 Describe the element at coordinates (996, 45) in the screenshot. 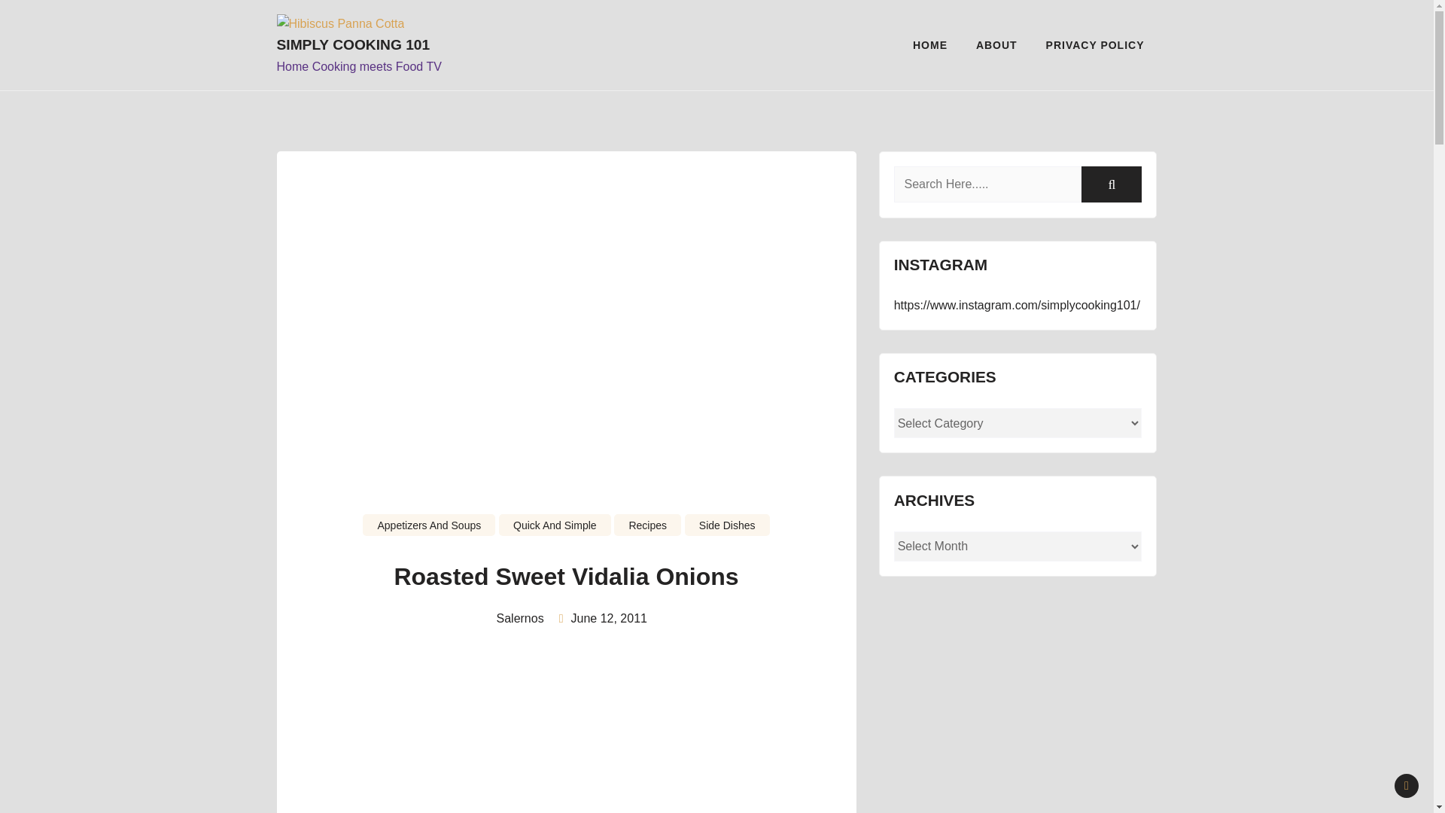

I see `ABOUT` at that location.